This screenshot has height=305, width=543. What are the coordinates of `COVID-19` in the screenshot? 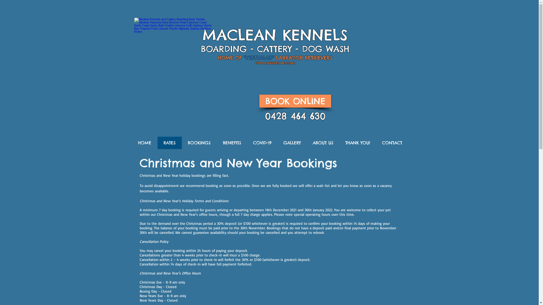 It's located at (262, 143).